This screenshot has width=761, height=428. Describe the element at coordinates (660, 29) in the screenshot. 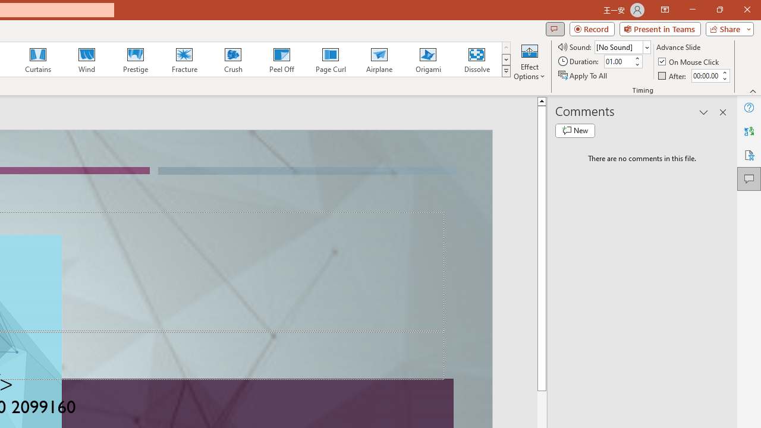

I see `Present in Teams` at that location.